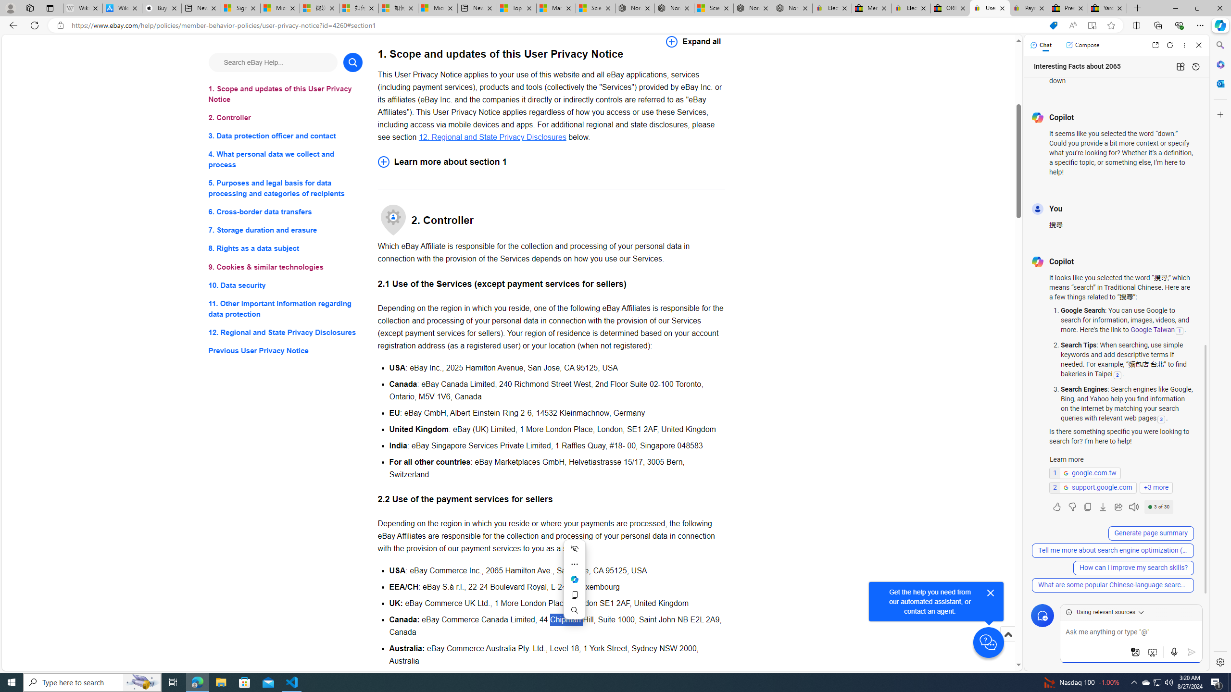 The height and width of the screenshot is (692, 1231). What do you see at coordinates (286, 212) in the screenshot?
I see `6. Cross-border data transfers` at bounding box center [286, 212].